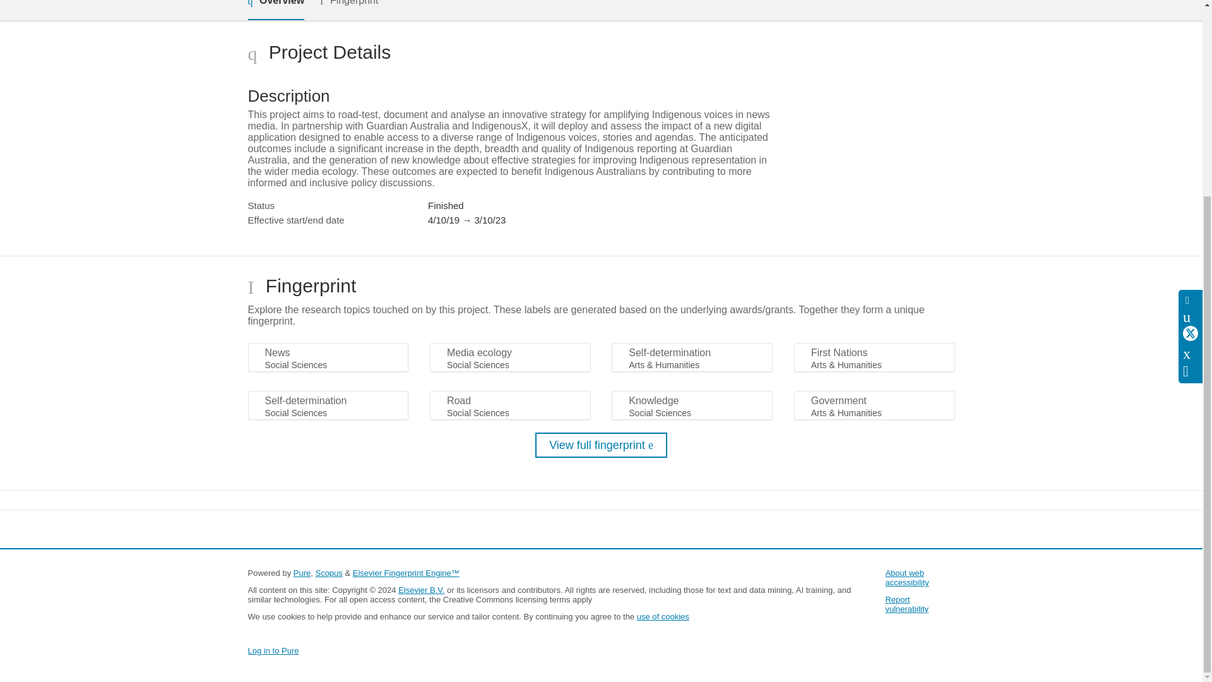 Image resolution: width=1212 pixels, height=682 pixels. Describe the element at coordinates (275, 10) in the screenshot. I see `Overview` at that location.